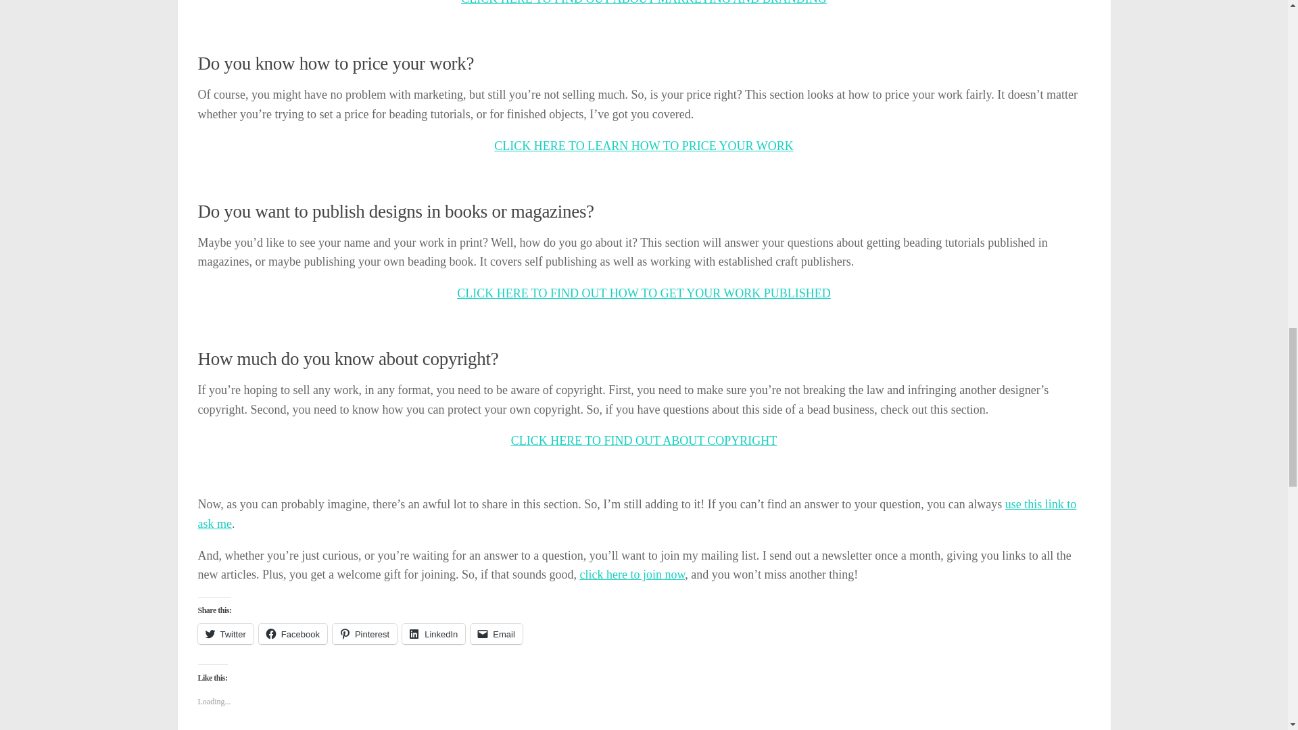 This screenshot has height=730, width=1298. I want to click on Click to share on Twitter, so click(224, 634).